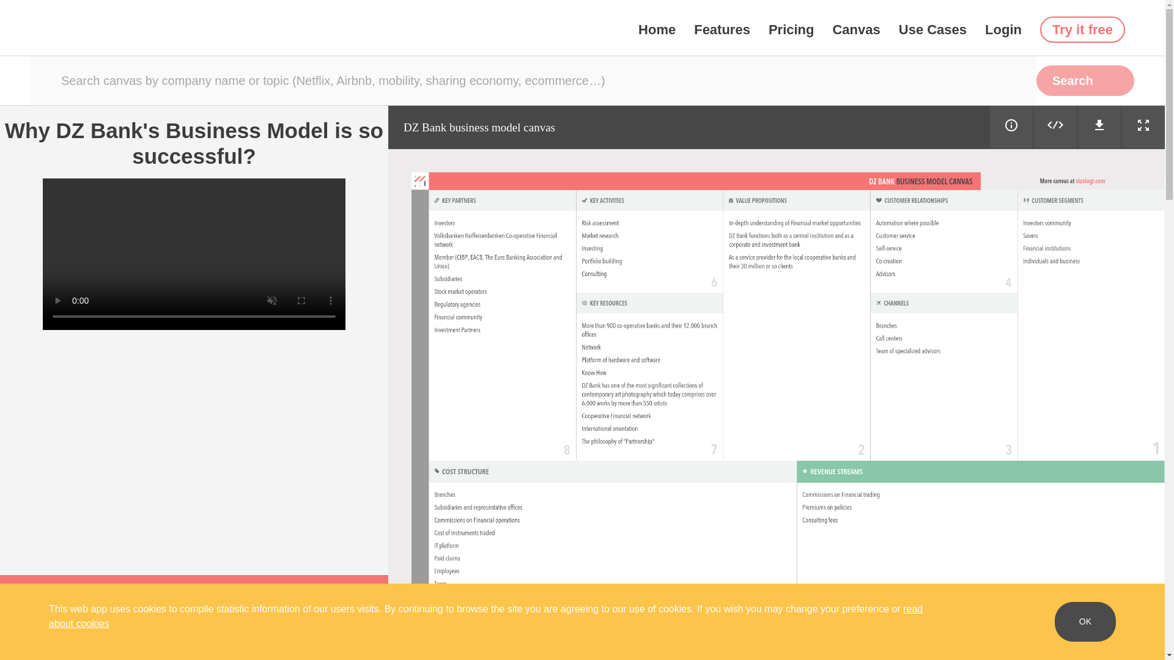 This screenshot has width=1174, height=660. What do you see at coordinates (722, 29) in the screenshot?
I see `Features` at bounding box center [722, 29].